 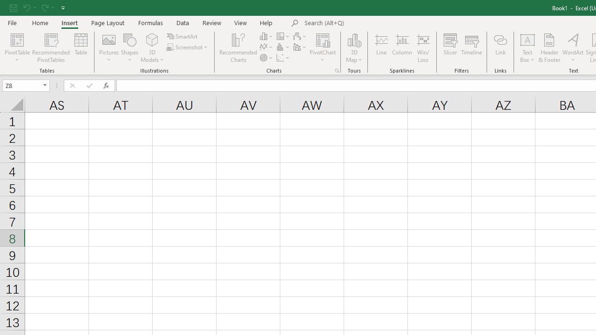 What do you see at coordinates (51, 47) in the screenshot?
I see `Recommended PivotTables` at bounding box center [51, 47].